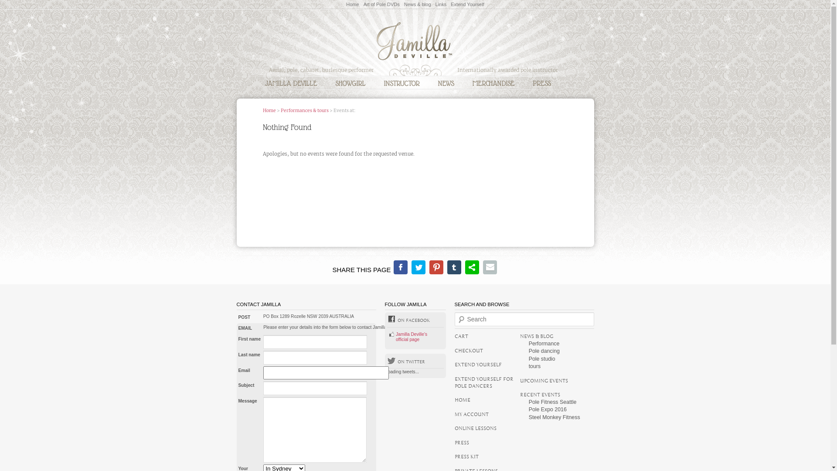 The height and width of the screenshot is (471, 837). I want to click on Performances & tours, so click(305, 111).